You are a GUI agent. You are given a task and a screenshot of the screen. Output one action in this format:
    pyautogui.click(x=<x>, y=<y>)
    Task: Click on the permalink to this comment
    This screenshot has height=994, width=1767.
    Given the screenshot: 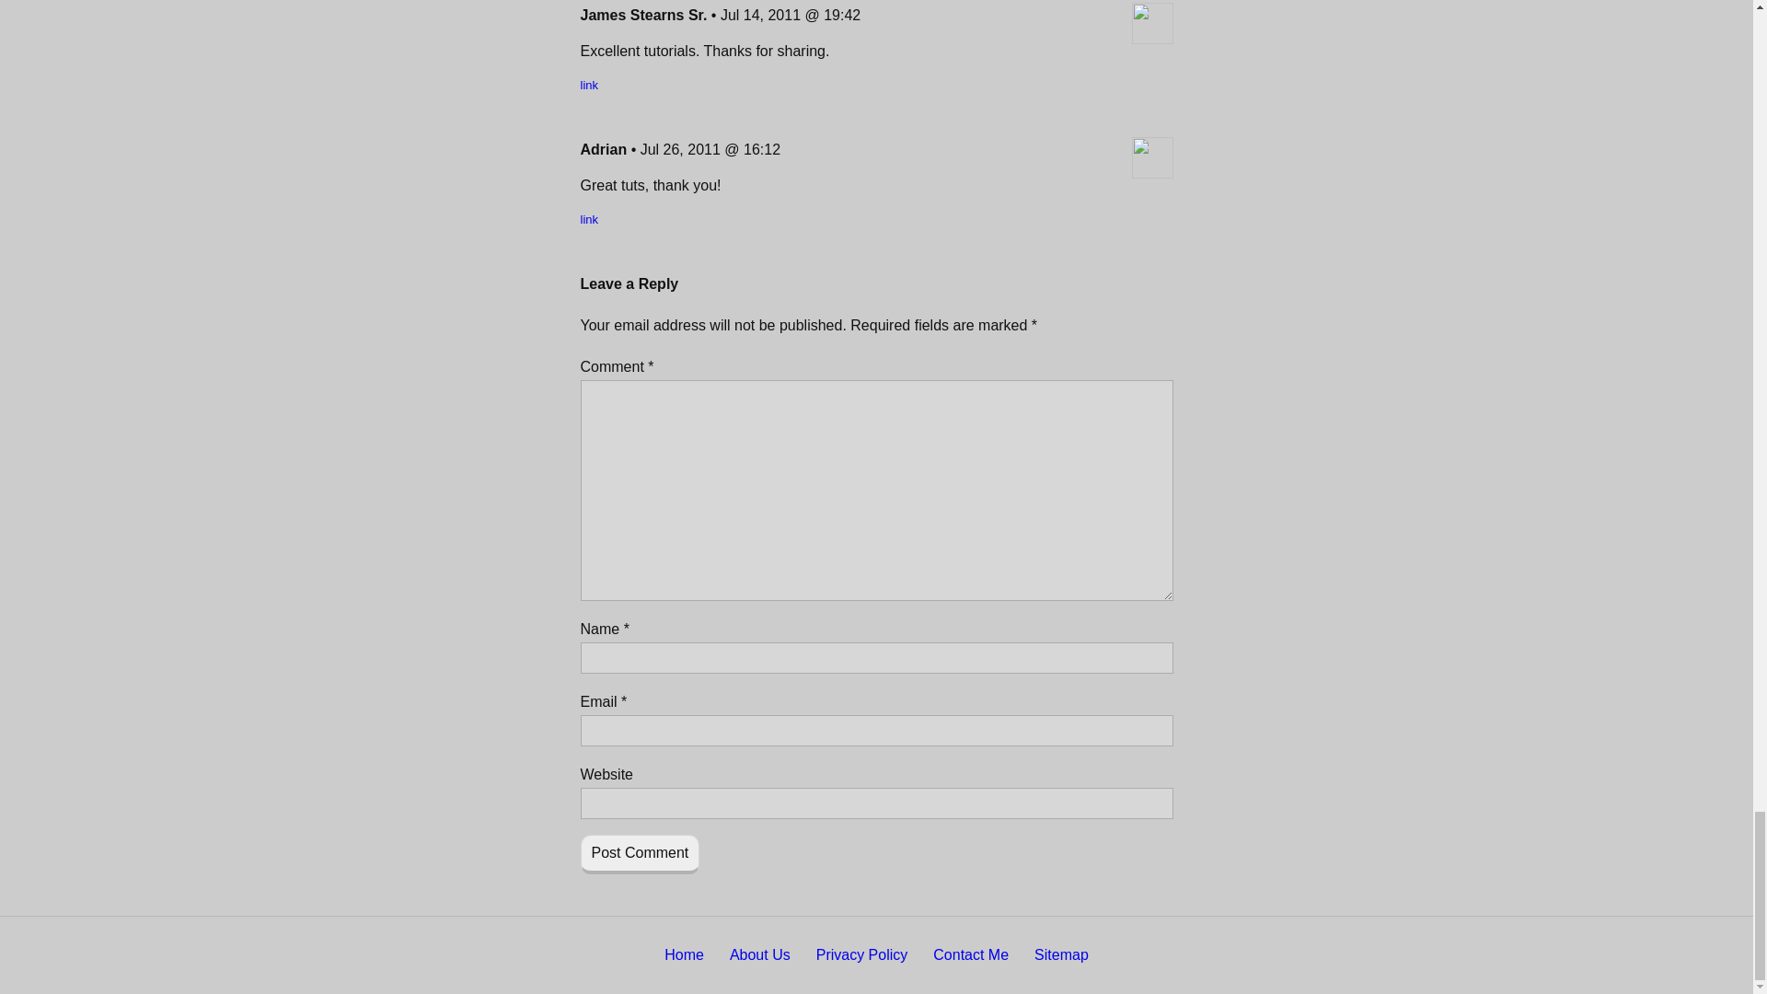 What is the action you would take?
    pyautogui.click(x=589, y=219)
    